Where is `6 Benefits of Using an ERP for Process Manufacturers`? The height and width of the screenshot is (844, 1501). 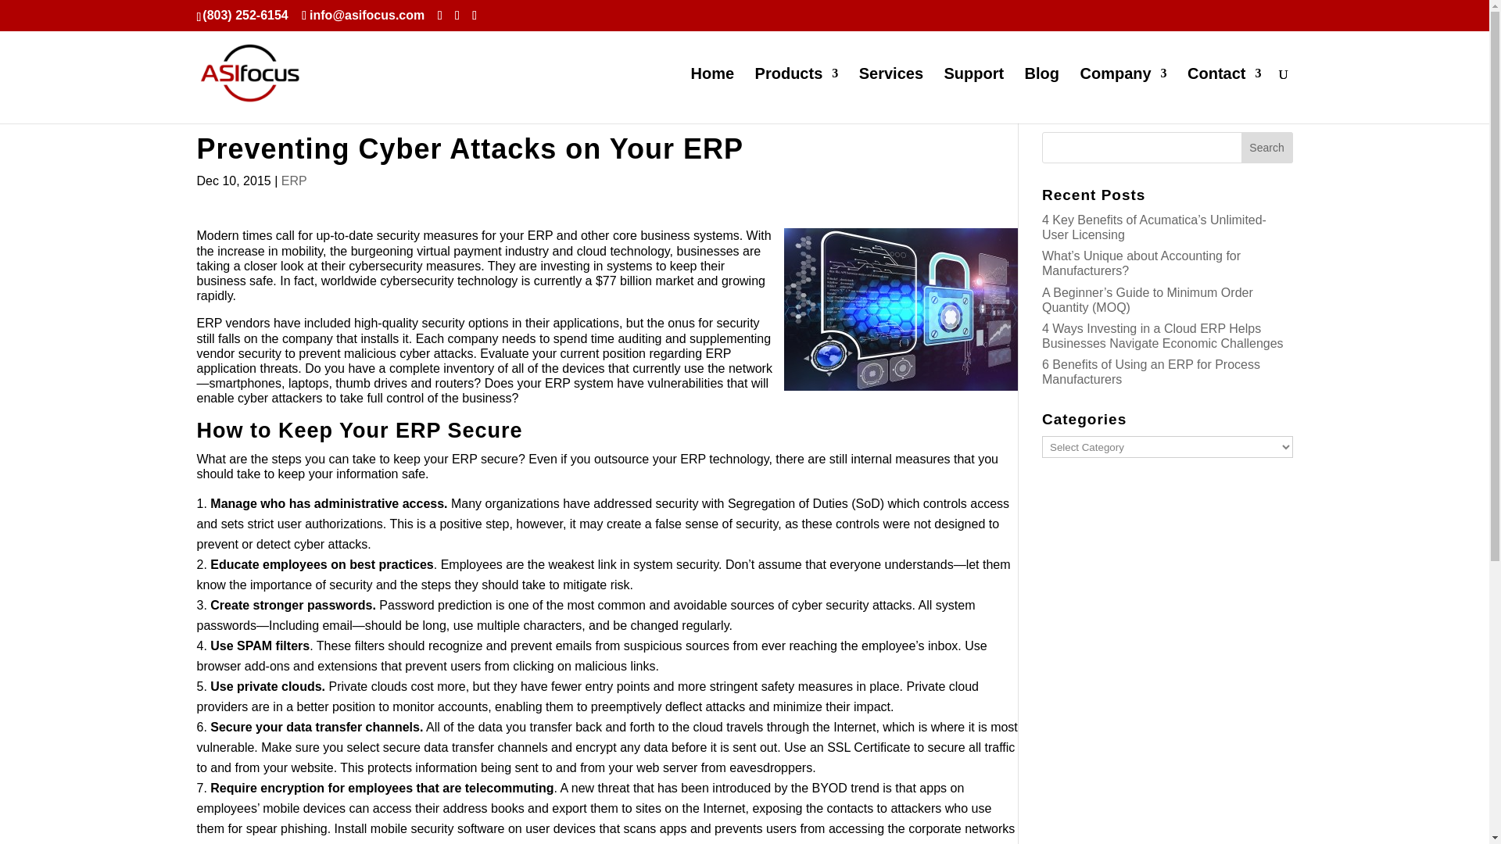
6 Benefits of Using an ERP for Process Manufacturers is located at coordinates (1151, 371).